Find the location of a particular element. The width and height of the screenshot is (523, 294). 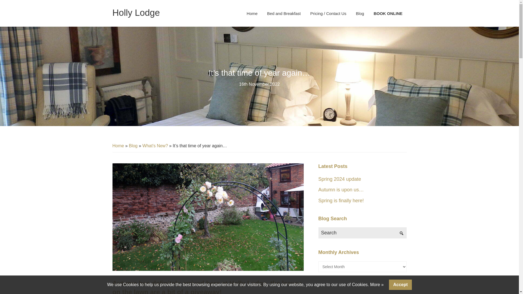

BOOK ONLINE is located at coordinates (388, 14).